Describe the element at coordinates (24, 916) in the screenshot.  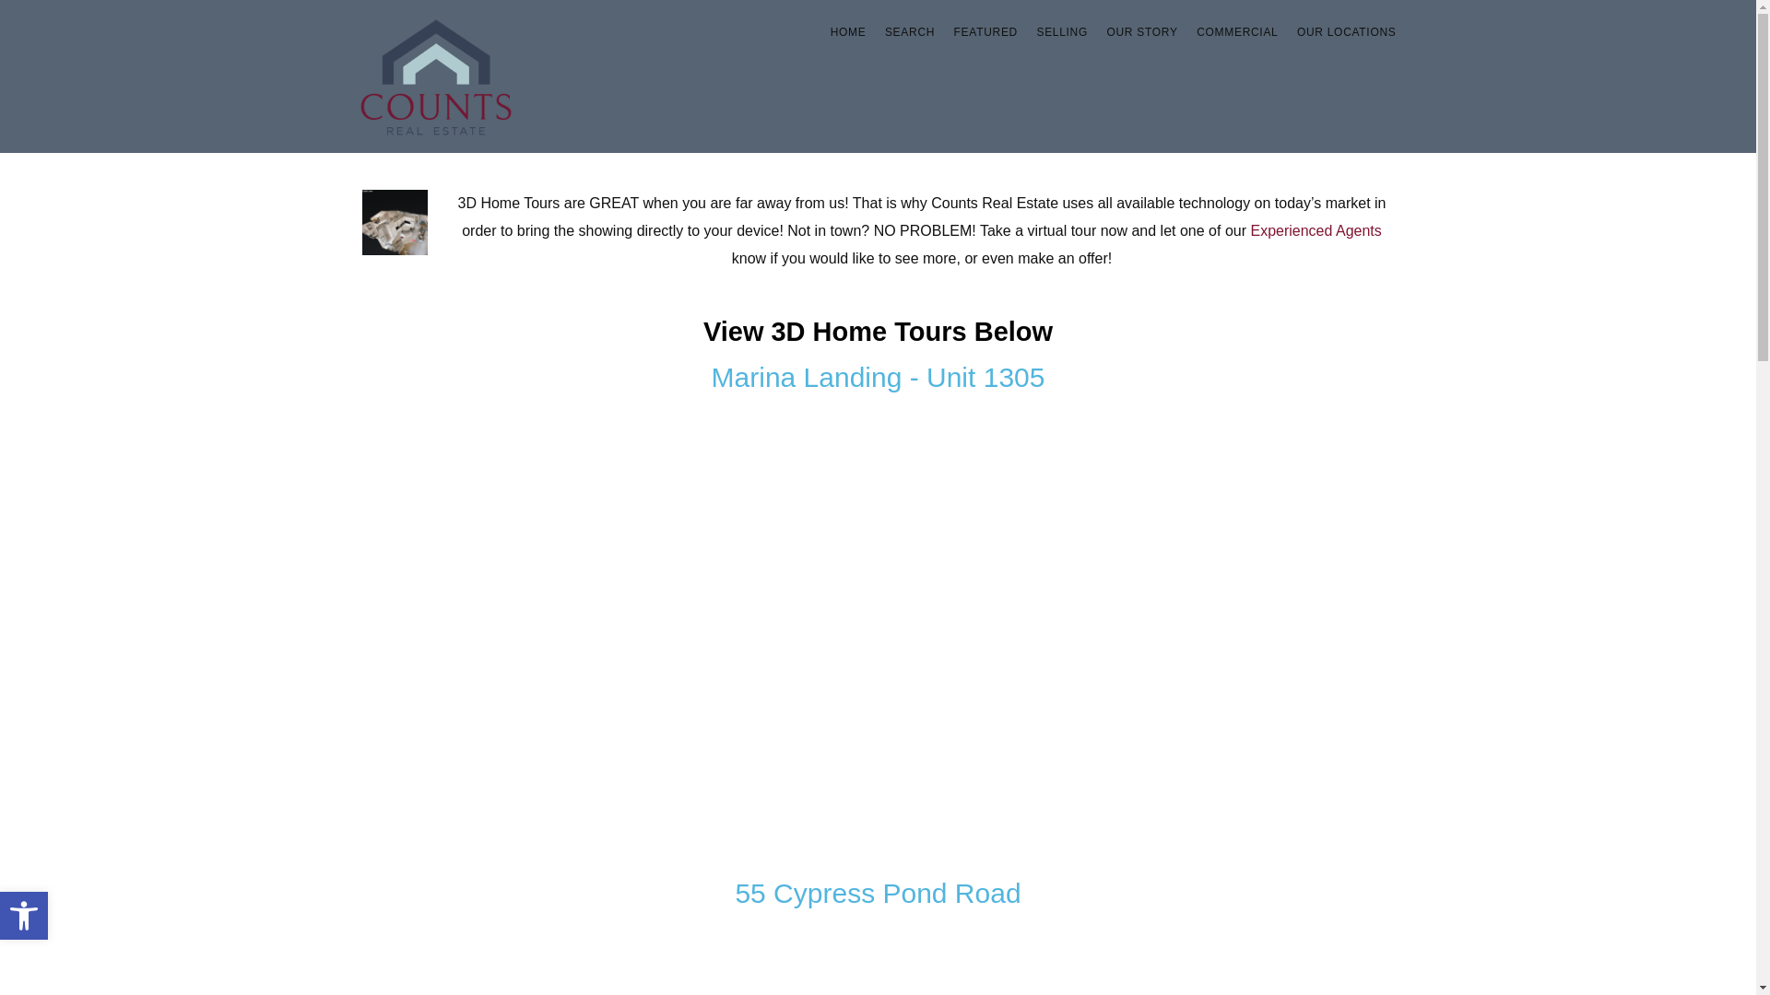
I see `Accessibility Tools` at that location.